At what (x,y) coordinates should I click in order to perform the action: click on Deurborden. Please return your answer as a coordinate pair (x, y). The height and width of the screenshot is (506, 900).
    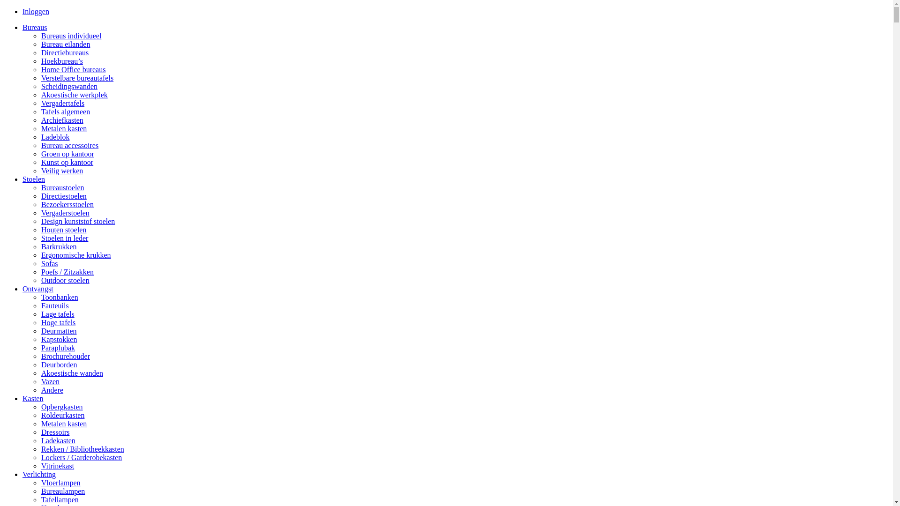
    Looking at the image, I should click on (59, 365).